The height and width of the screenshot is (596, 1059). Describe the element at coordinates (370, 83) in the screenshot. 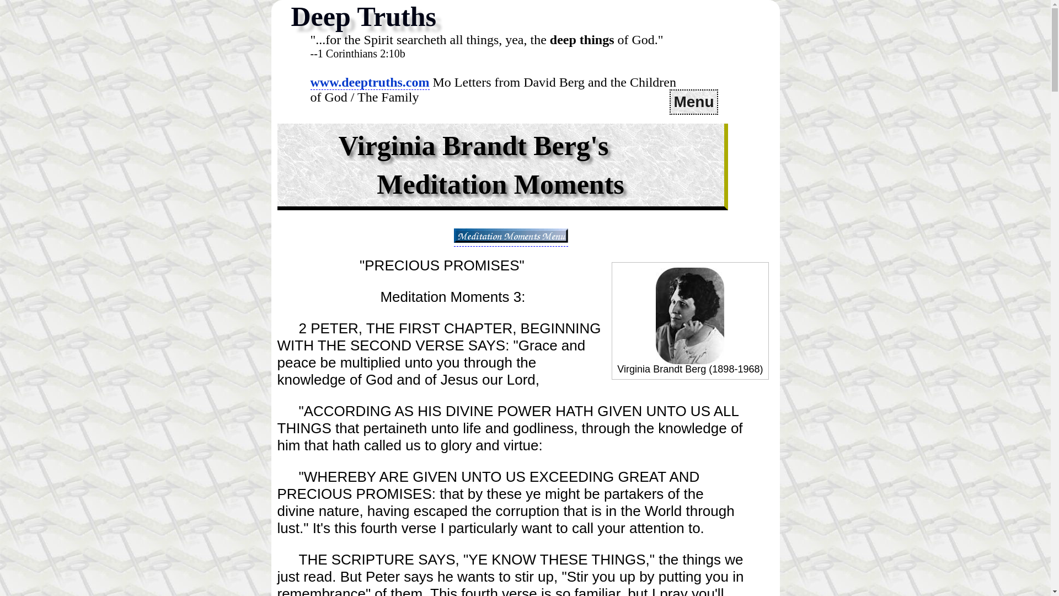

I see `www.deeptruths.com` at that location.